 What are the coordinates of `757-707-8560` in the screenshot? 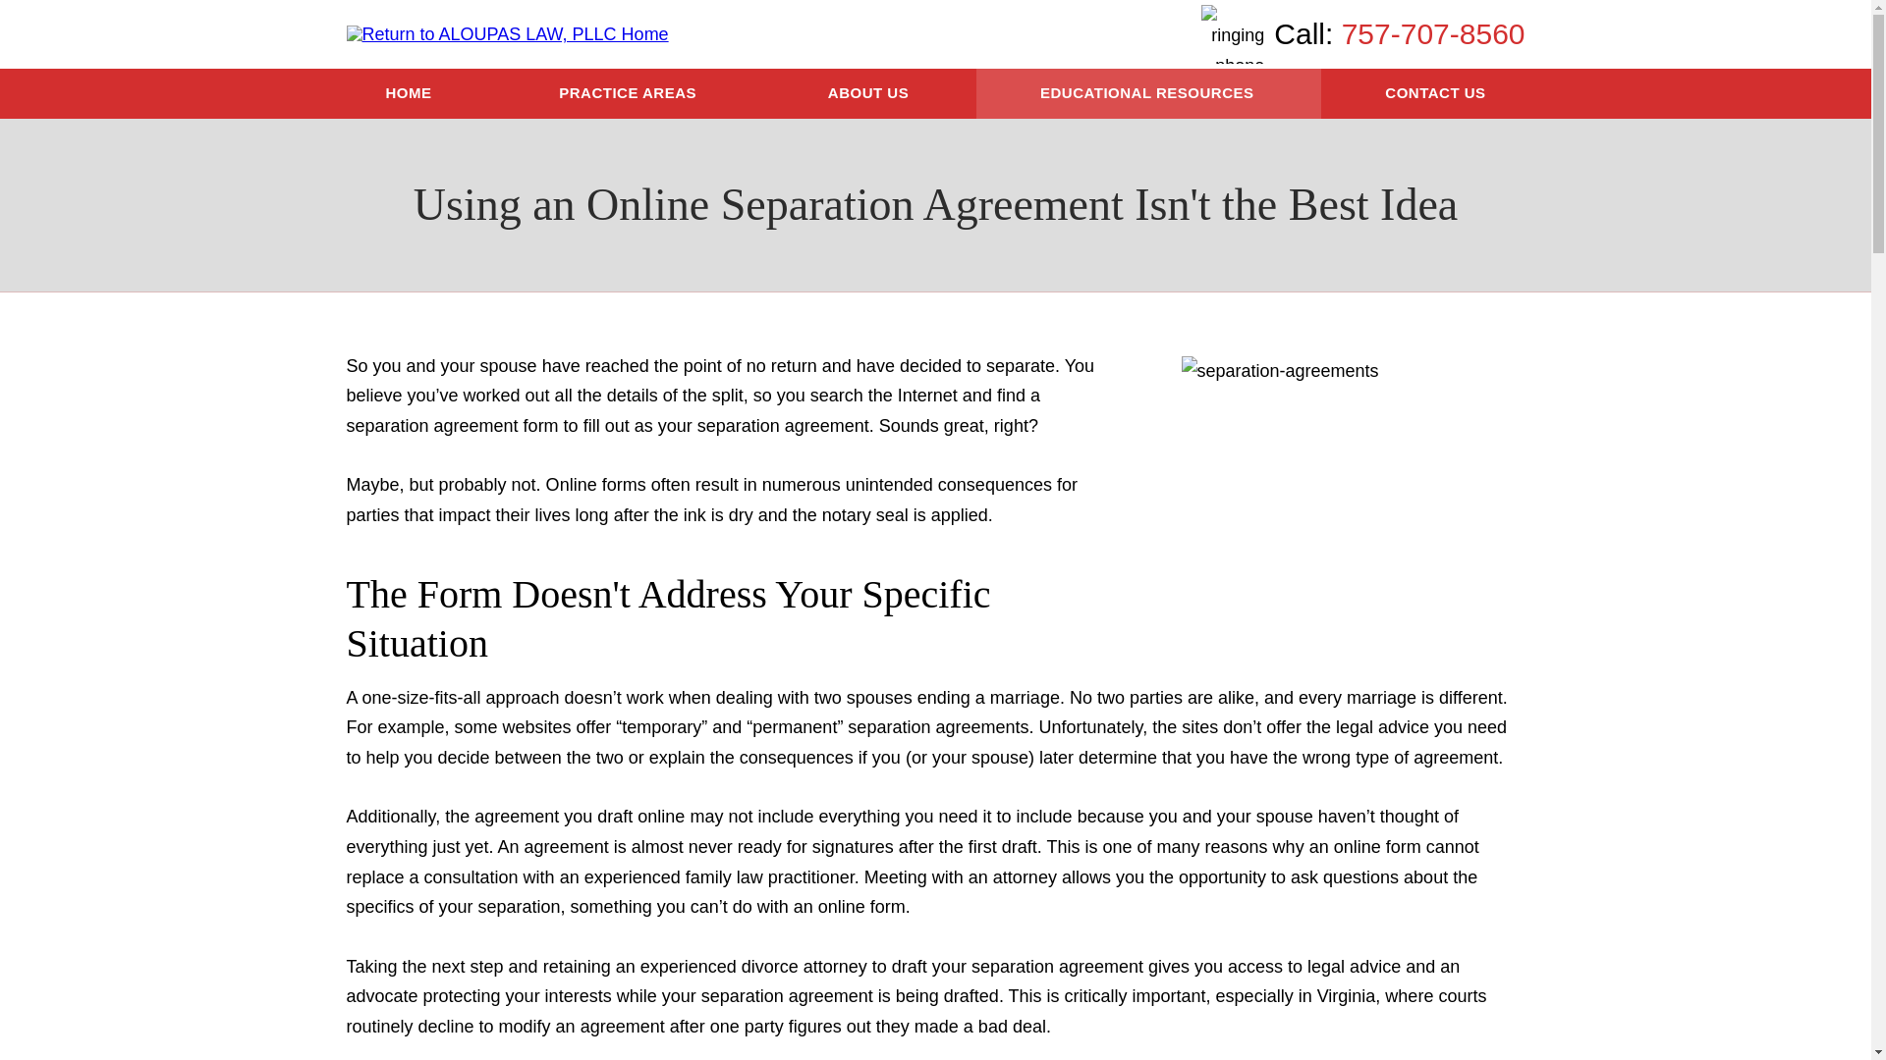 It's located at (1433, 33).